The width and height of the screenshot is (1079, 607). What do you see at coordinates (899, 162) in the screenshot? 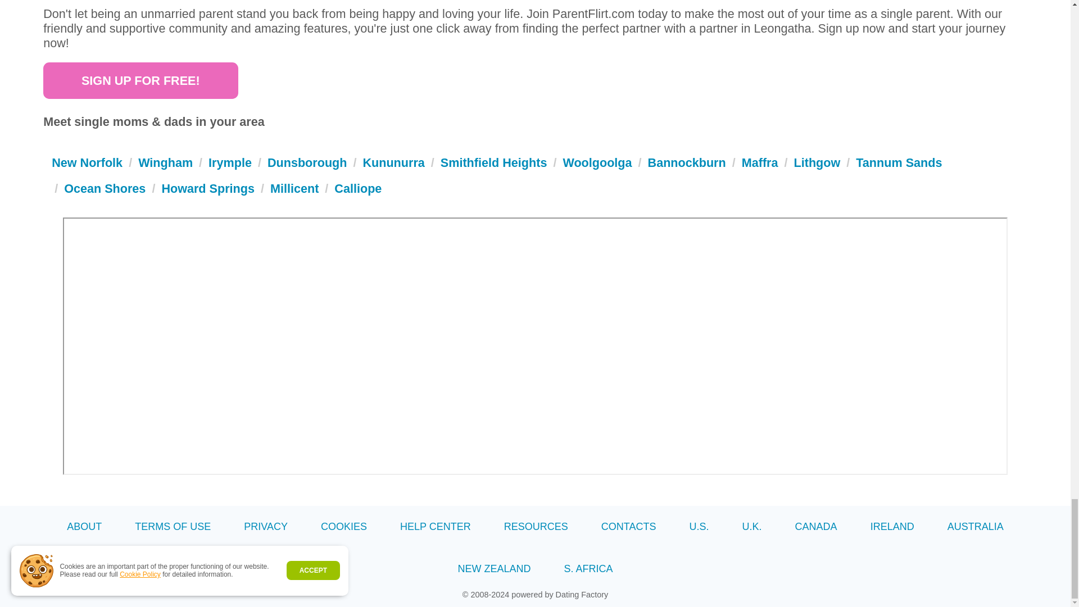
I see `Tannum Sands` at bounding box center [899, 162].